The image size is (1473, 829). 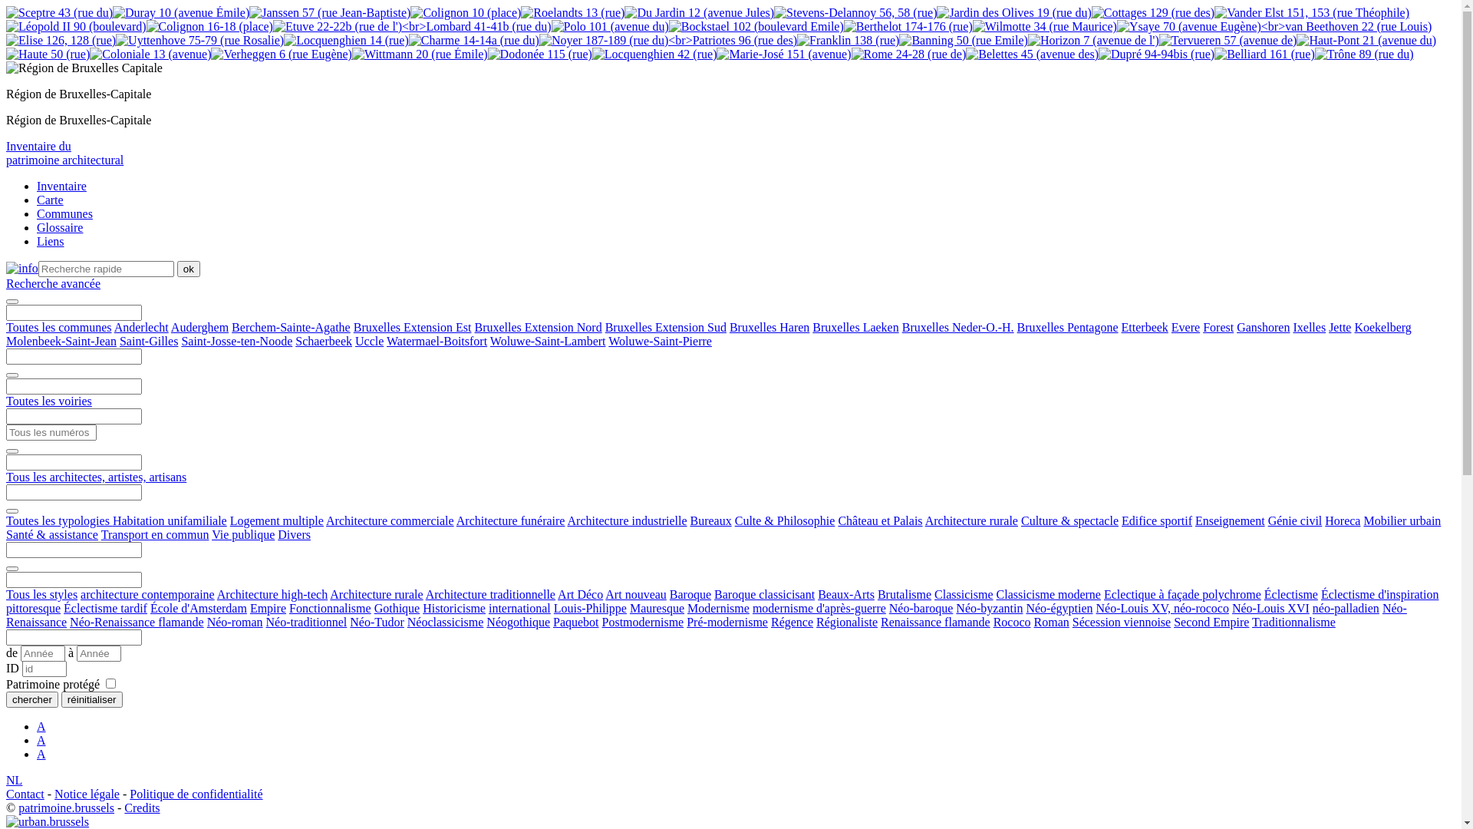 What do you see at coordinates (141, 327) in the screenshot?
I see `Anderlecht` at bounding box center [141, 327].